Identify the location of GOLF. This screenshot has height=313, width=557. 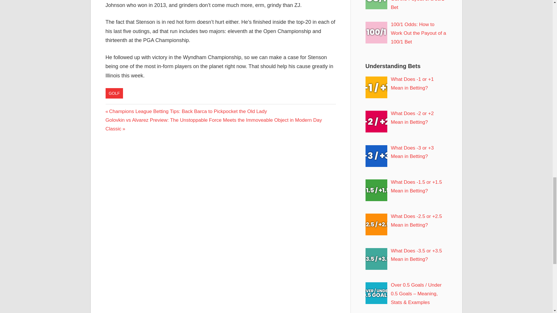
(114, 93).